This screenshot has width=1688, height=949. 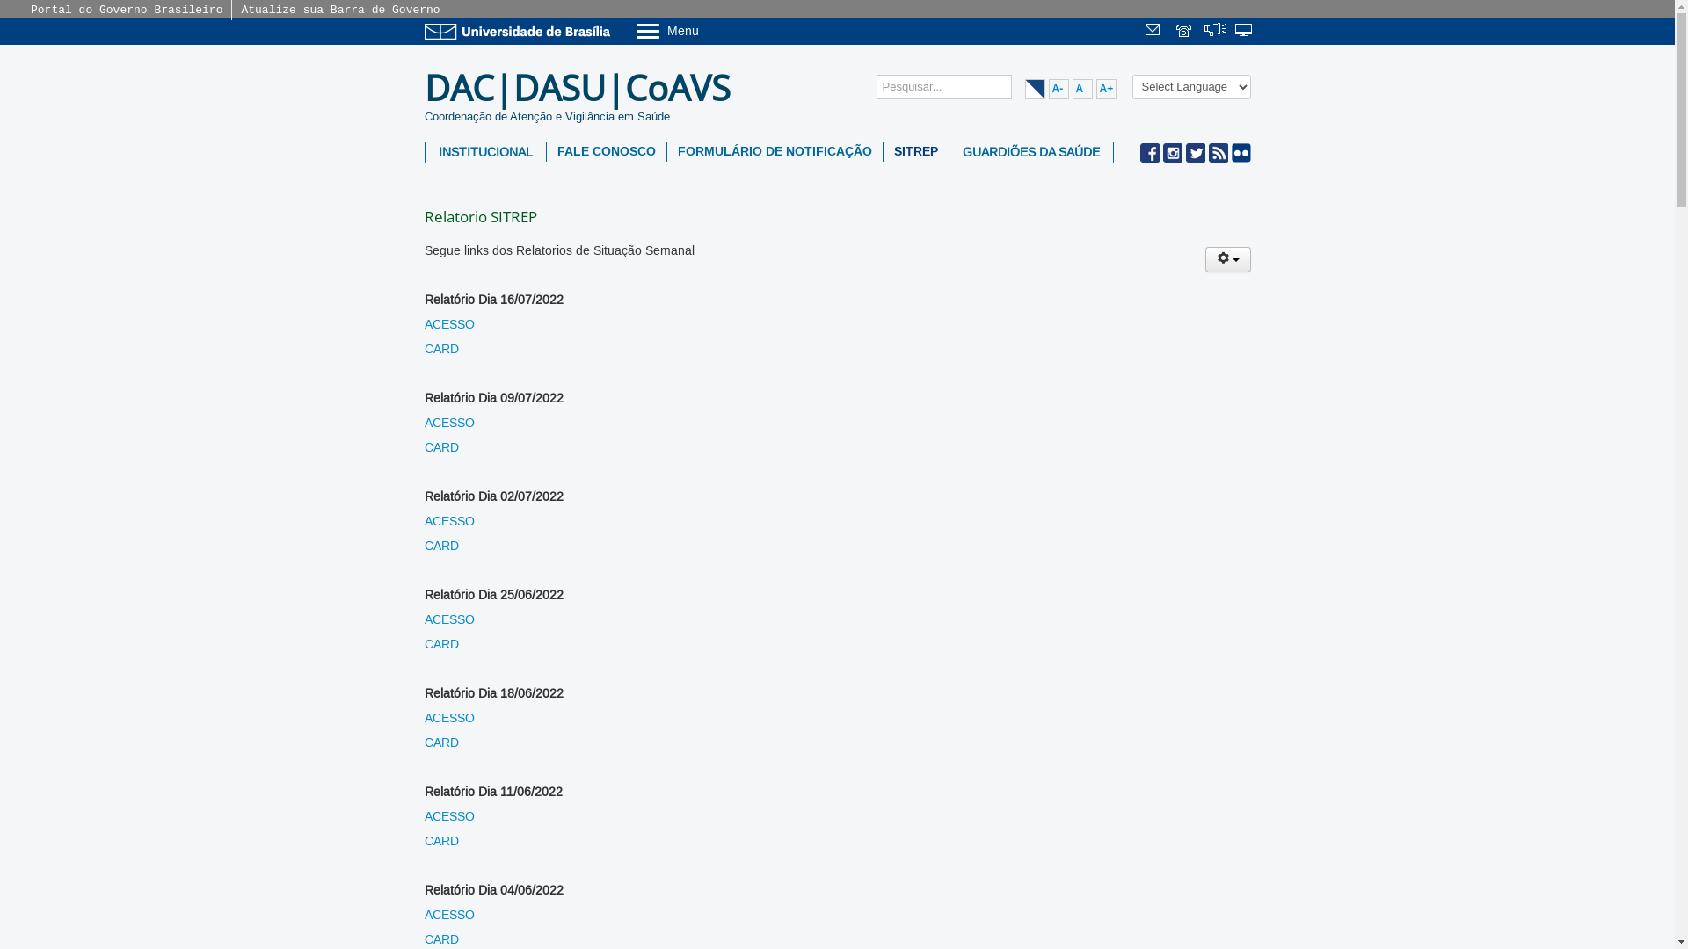 I want to click on Menu, so click(x=712, y=30).